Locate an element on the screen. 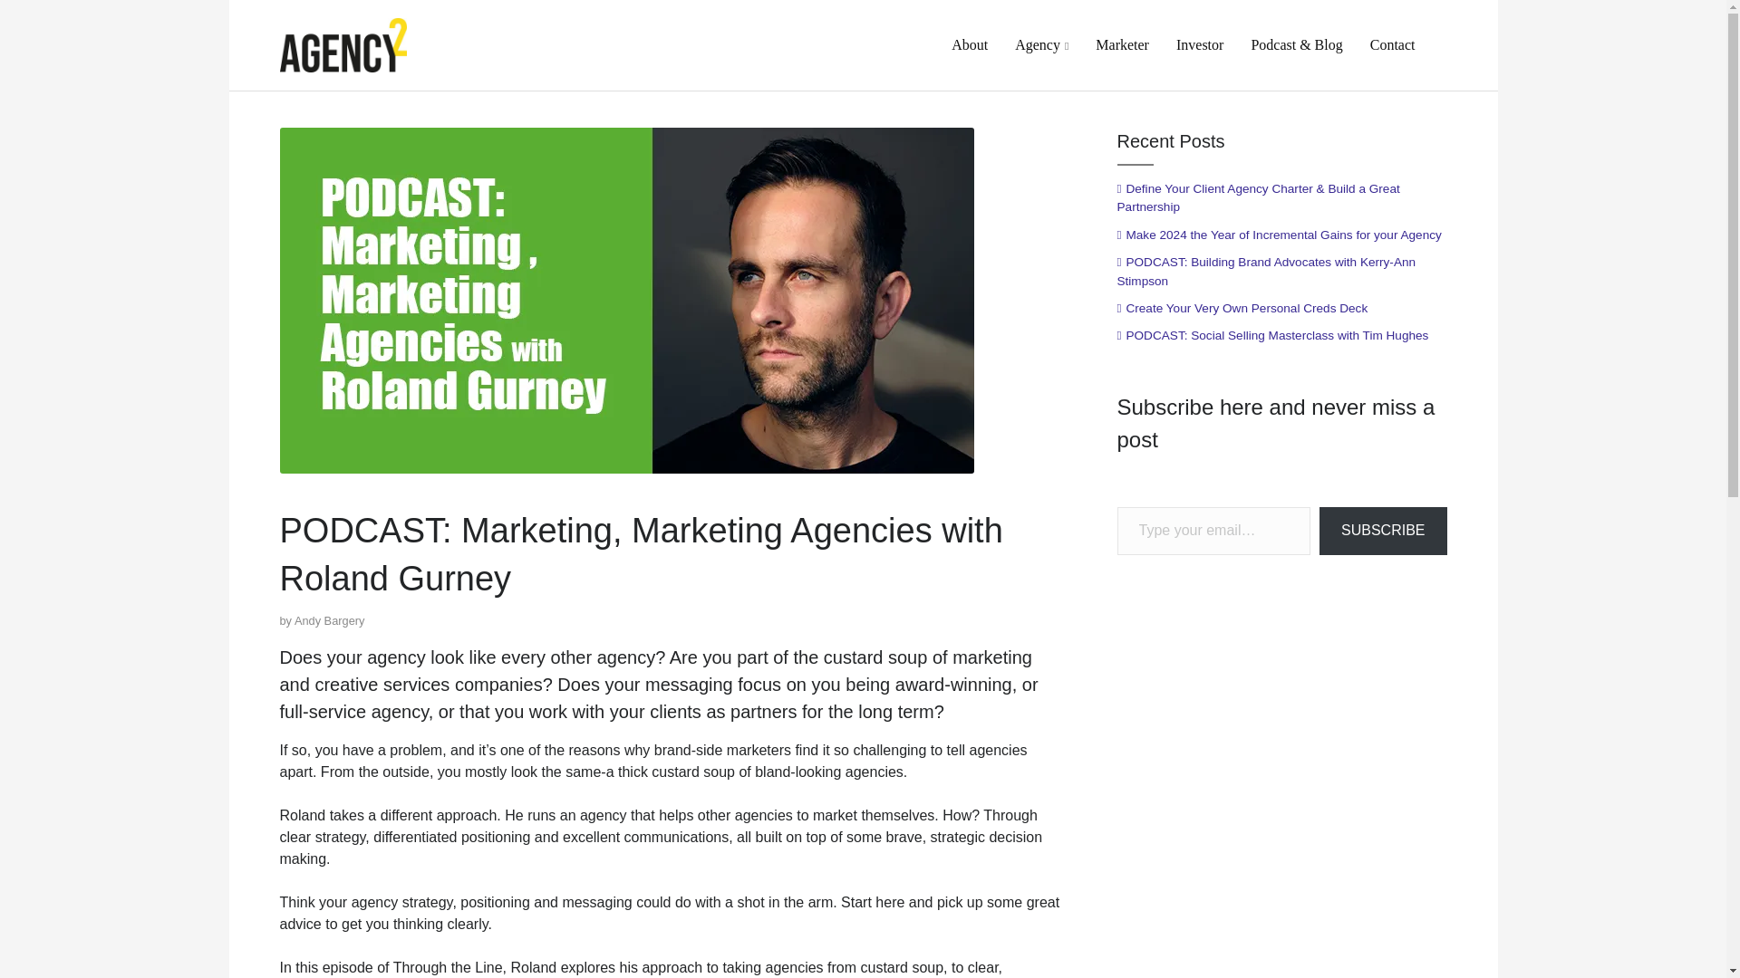  Make 2024 the Year of Incremental Gains for your Agency is located at coordinates (1278, 235).